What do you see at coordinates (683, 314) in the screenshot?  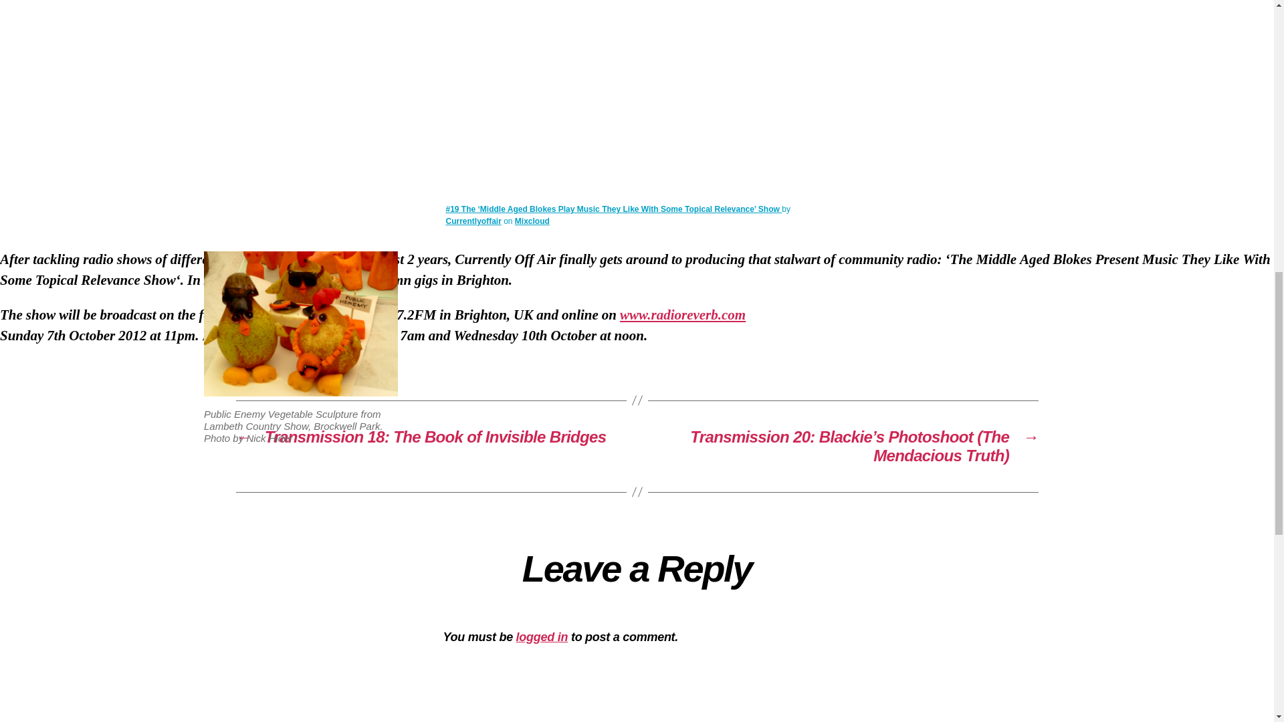 I see `www.radioreverb.com` at bounding box center [683, 314].